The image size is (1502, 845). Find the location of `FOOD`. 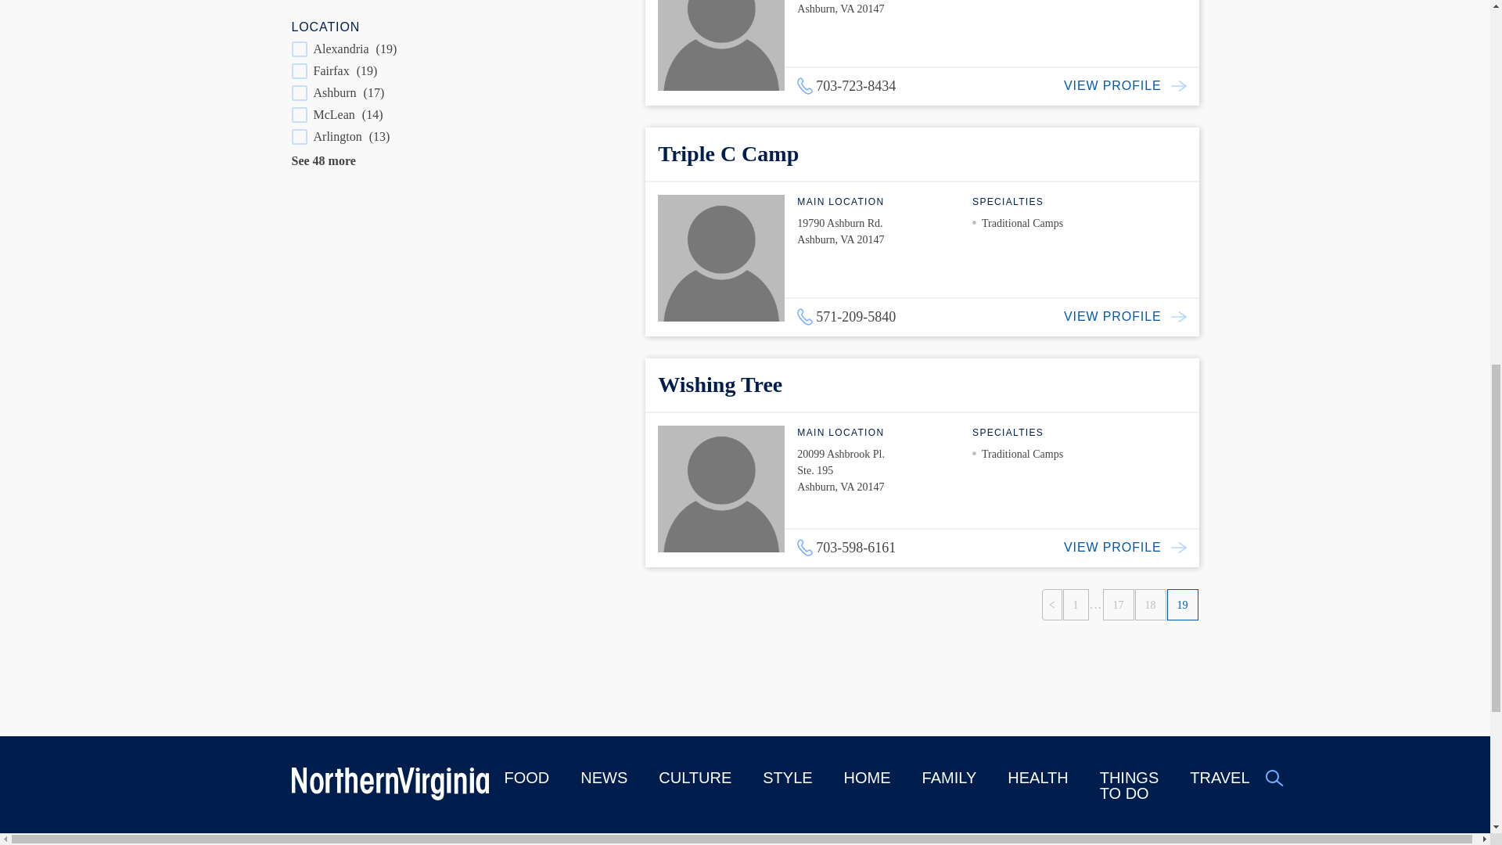

FOOD is located at coordinates (526, 778).